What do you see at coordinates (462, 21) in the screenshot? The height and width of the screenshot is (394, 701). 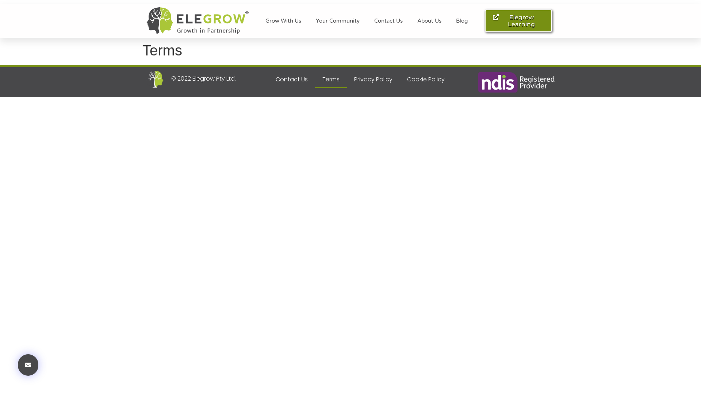 I see `Blog` at bounding box center [462, 21].